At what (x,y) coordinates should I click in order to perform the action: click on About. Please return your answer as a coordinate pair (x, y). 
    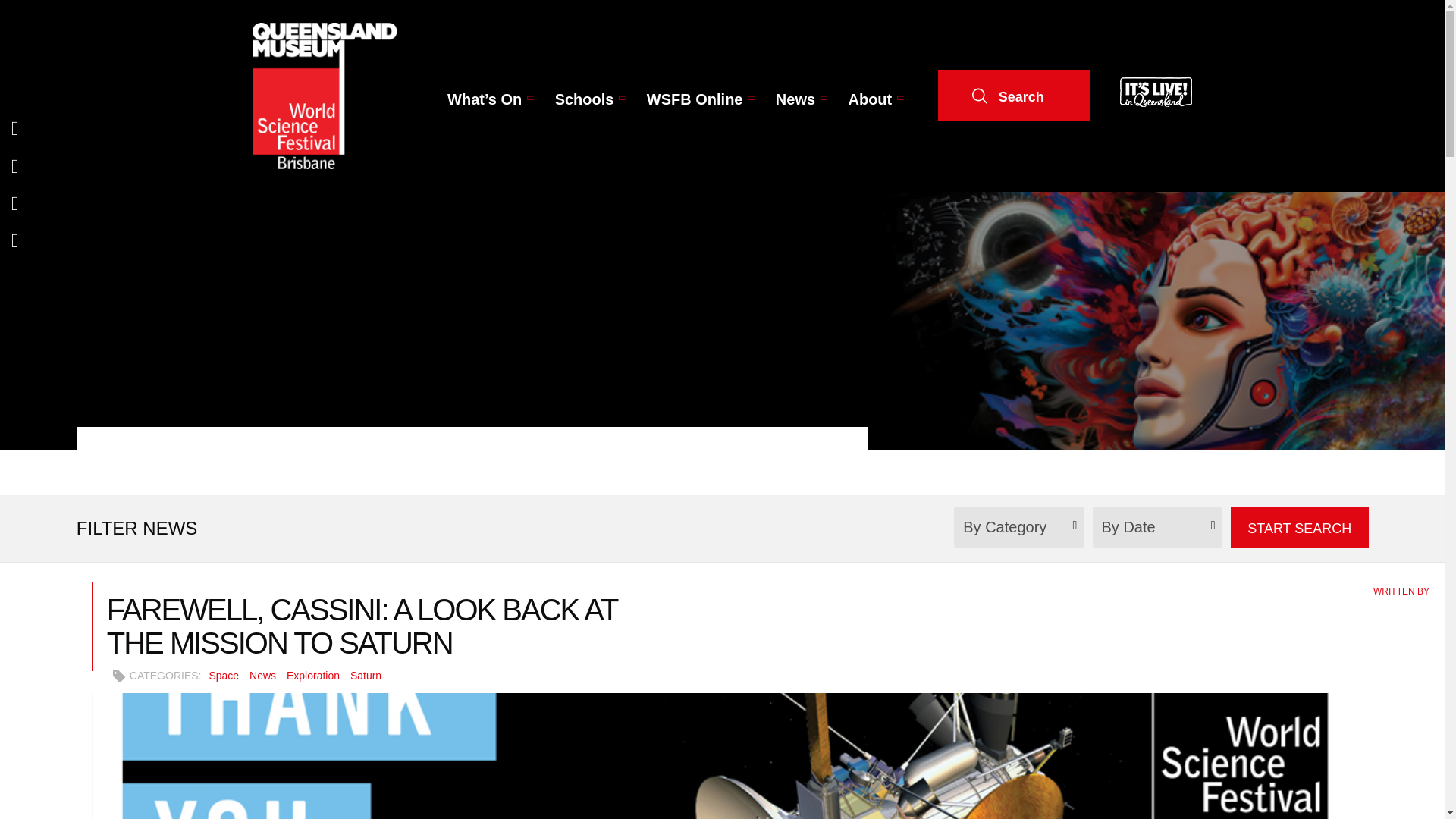
    Looking at the image, I should click on (870, 99).